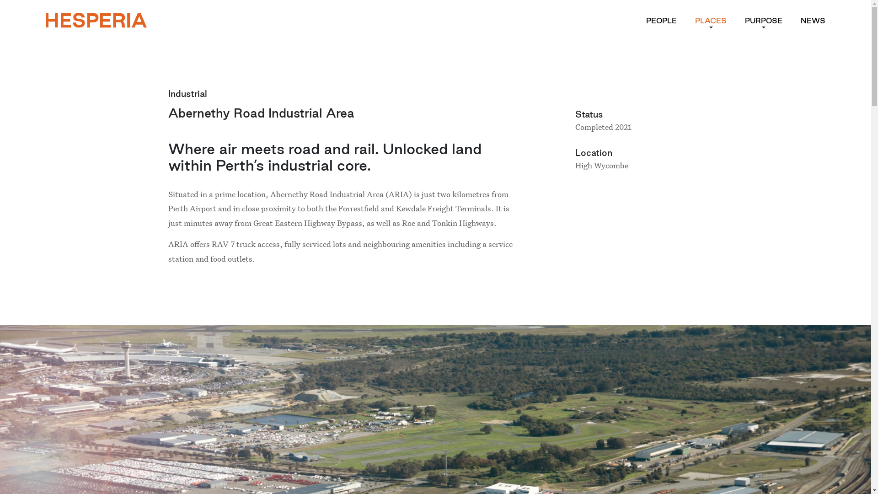  I want to click on PURPOSE, so click(764, 21).